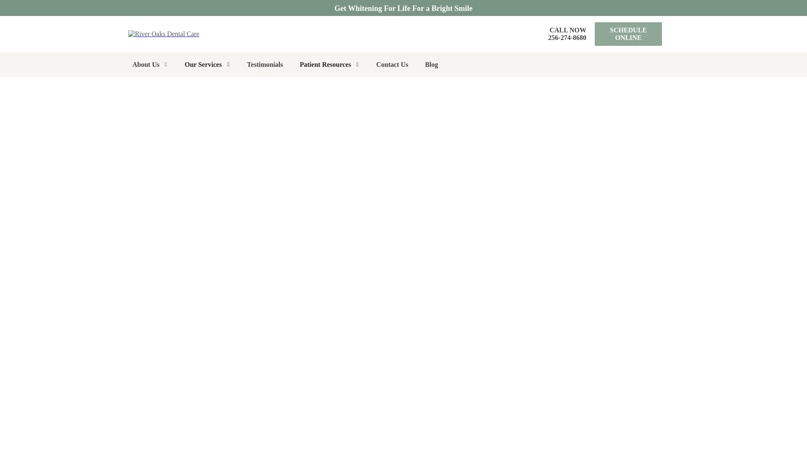 This screenshot has height=454, width=807. Describe the element at coordinates (628, 34) in the screenshot. I see `SCHEDULE ONLINE` at that location.